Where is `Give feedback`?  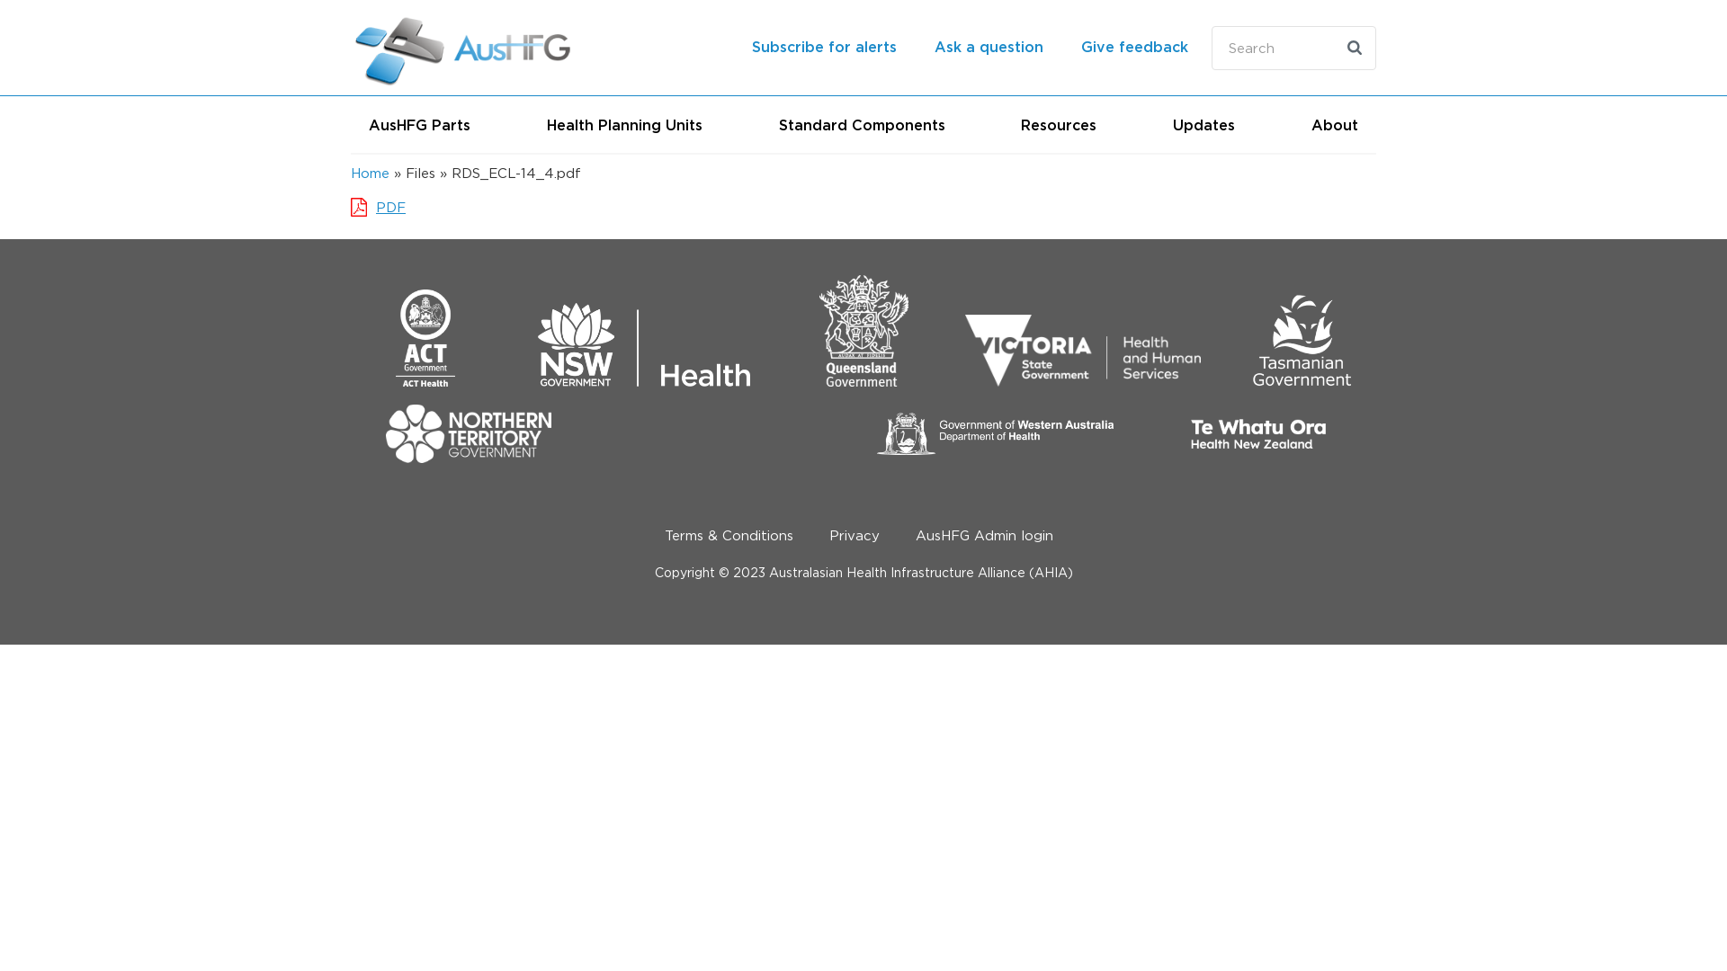
Give feedback is located at coordinates (1135, 49).